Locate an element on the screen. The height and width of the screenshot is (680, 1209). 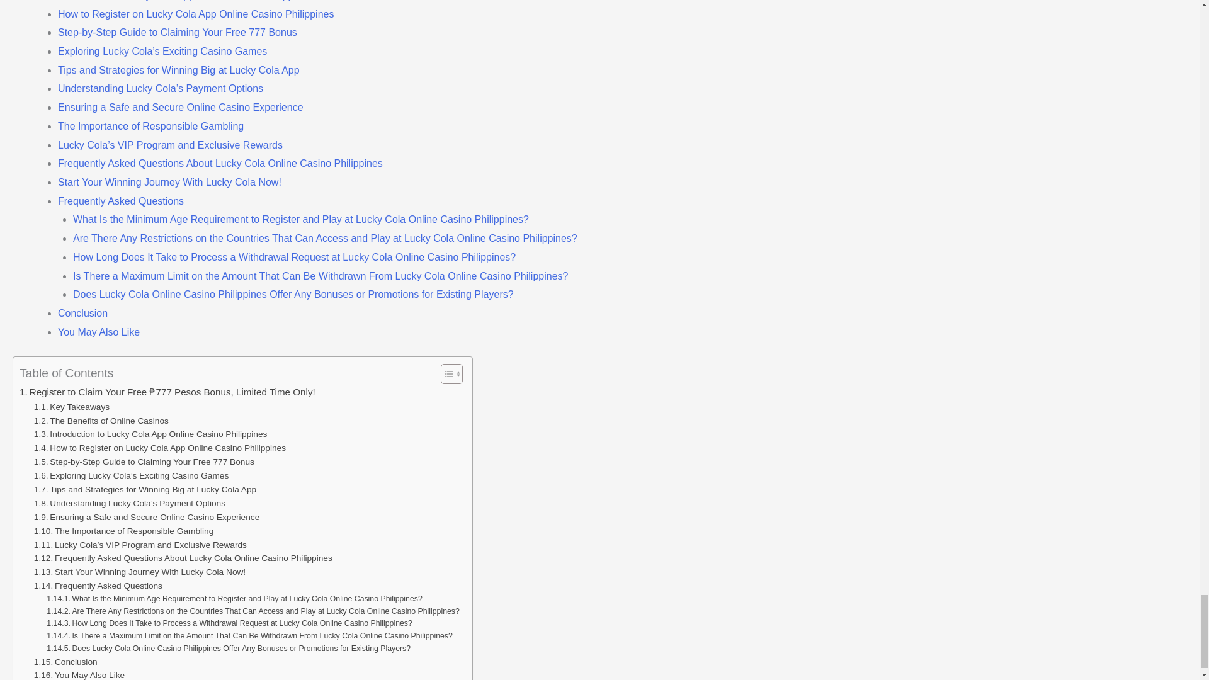
Introduction to Lucky Cola App Online Casino Philippines is located at coordinates (150, 434).